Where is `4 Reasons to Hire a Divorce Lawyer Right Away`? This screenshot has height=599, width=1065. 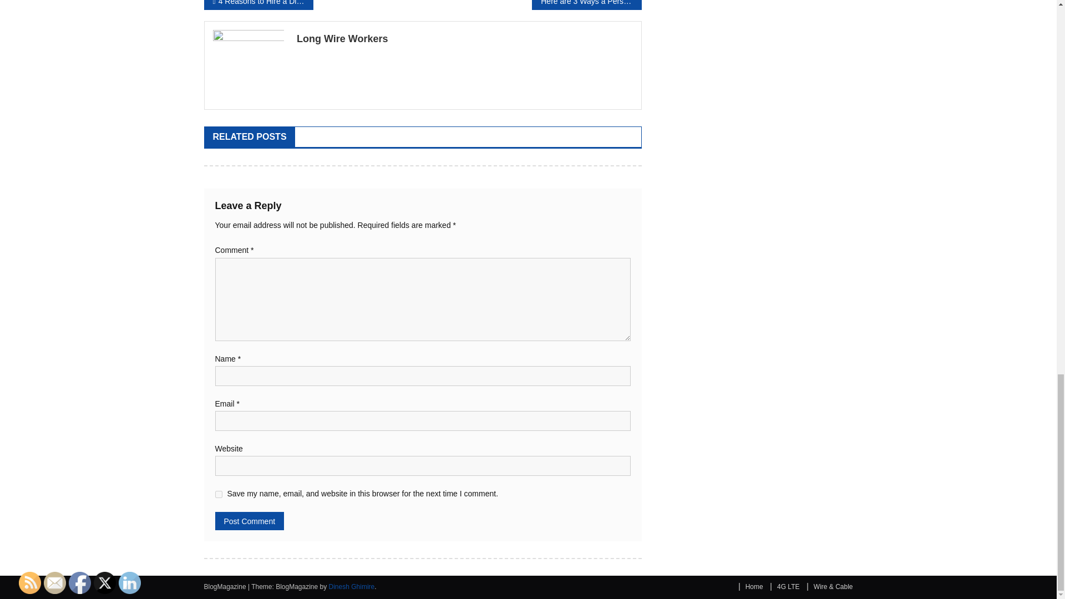 4 Reasons to Hire a Divorce Lawyer Right Away is located at coordinates (258, 4).